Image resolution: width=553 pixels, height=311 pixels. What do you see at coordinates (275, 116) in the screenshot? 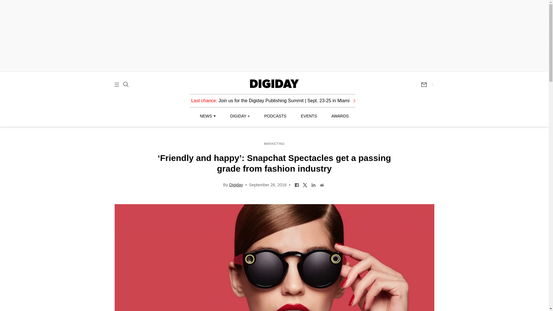
I see `PODCASTS` at bounding box center [275, 116].